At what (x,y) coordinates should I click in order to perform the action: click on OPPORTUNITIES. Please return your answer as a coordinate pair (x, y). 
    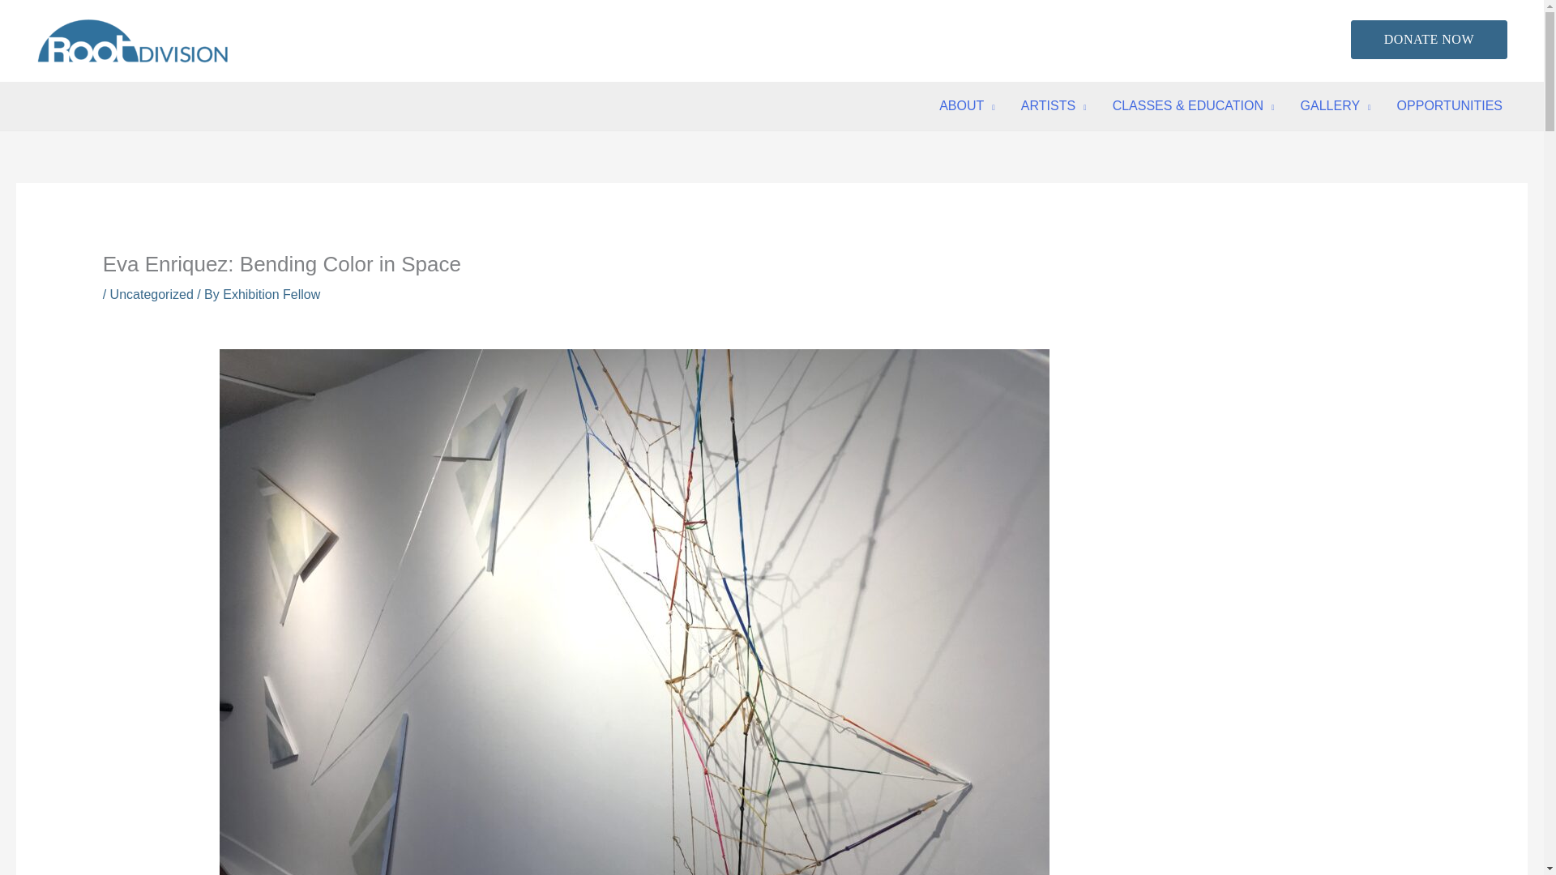
    Looking at the image, I should click on (1450, 105).